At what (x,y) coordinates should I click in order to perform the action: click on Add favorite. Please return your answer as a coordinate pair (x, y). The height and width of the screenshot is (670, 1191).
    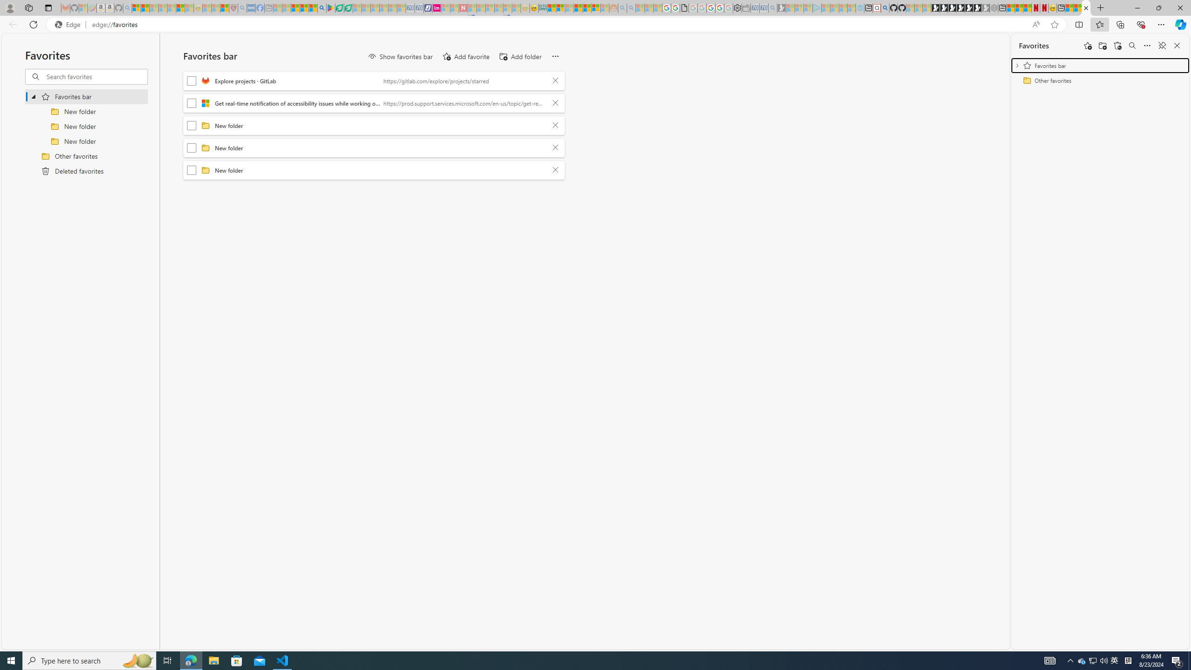
    Looking at the image, I should click on (465, 57).